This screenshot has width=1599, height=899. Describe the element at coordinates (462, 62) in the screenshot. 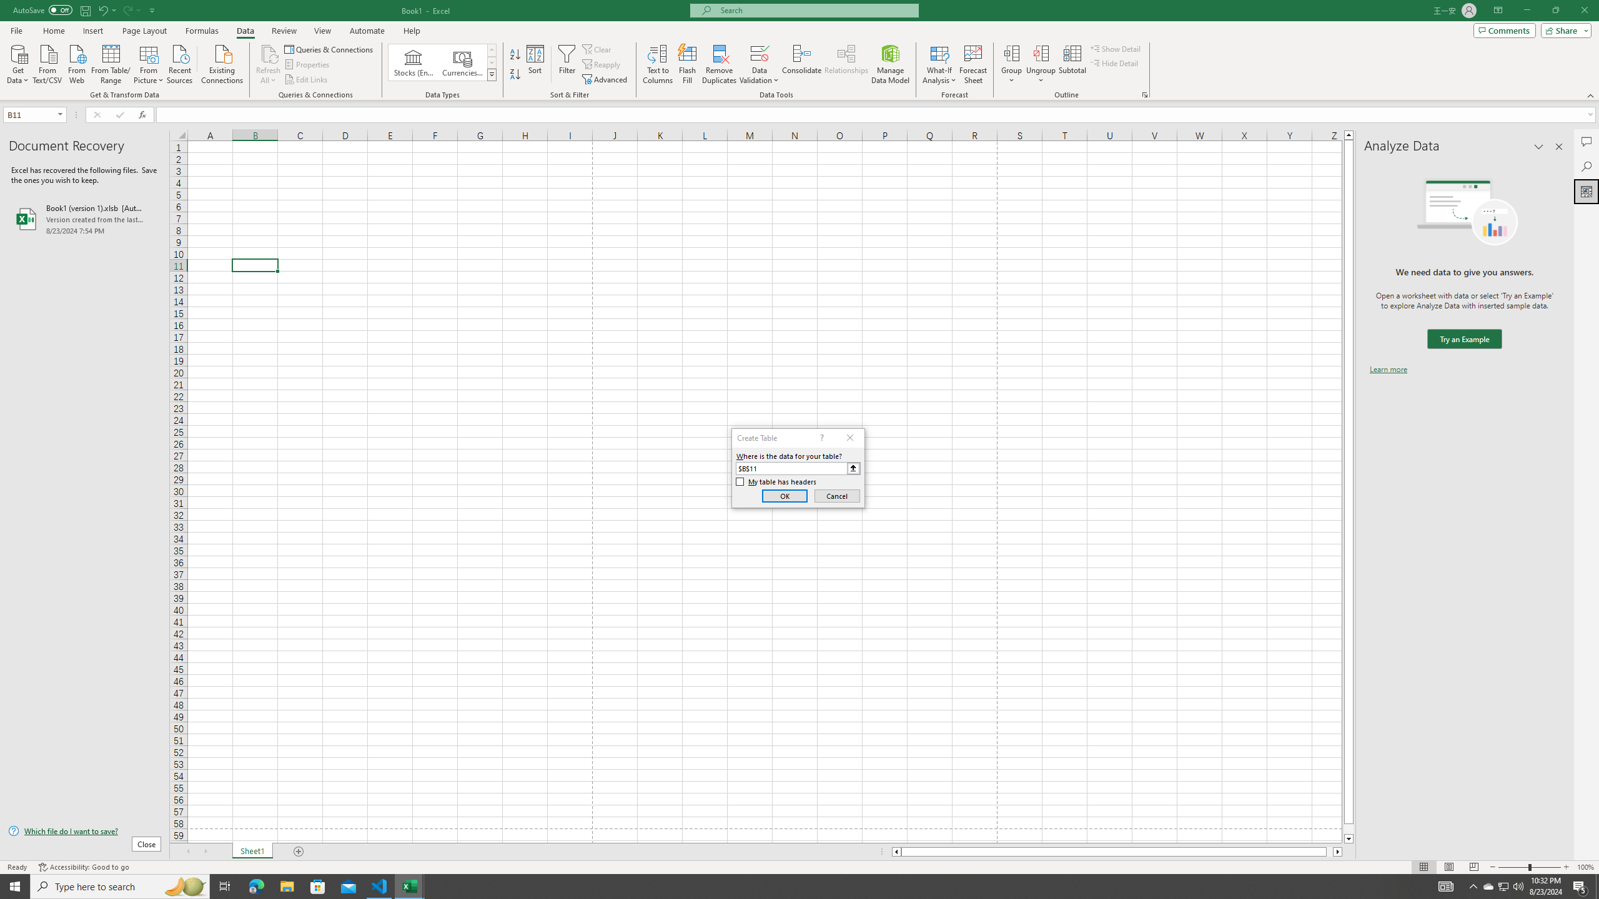

I see `Currencies (English)` at that location.